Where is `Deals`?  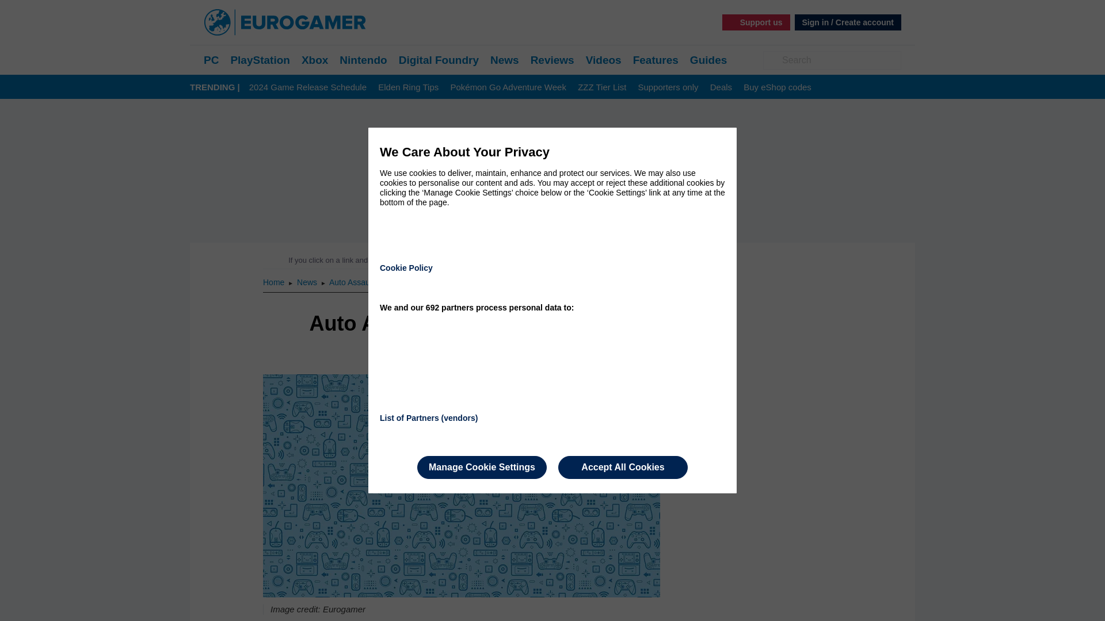 Deals is located at coordinates (721, 87).